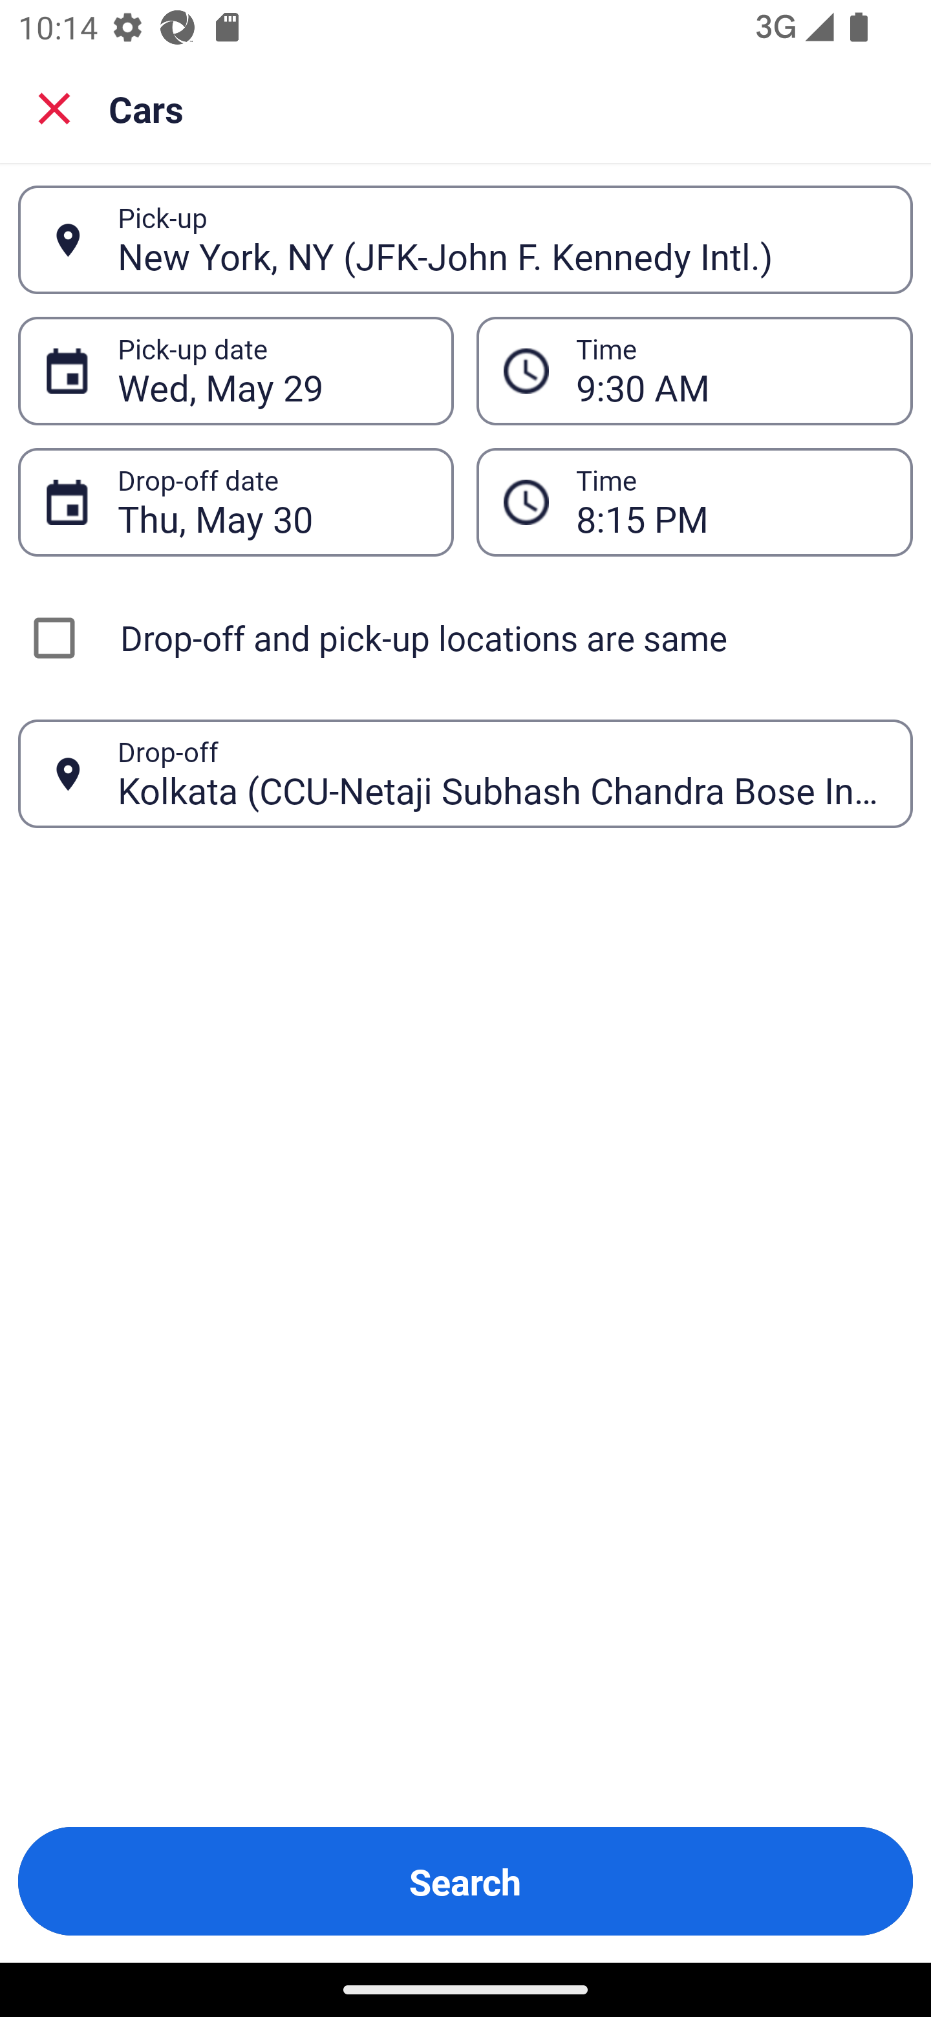 This screenshot has width=931, height=2017. What do you see at coordinates (694, 502) in the screenshot?
I see `8:15 PM` at bounding box center [694, 502].